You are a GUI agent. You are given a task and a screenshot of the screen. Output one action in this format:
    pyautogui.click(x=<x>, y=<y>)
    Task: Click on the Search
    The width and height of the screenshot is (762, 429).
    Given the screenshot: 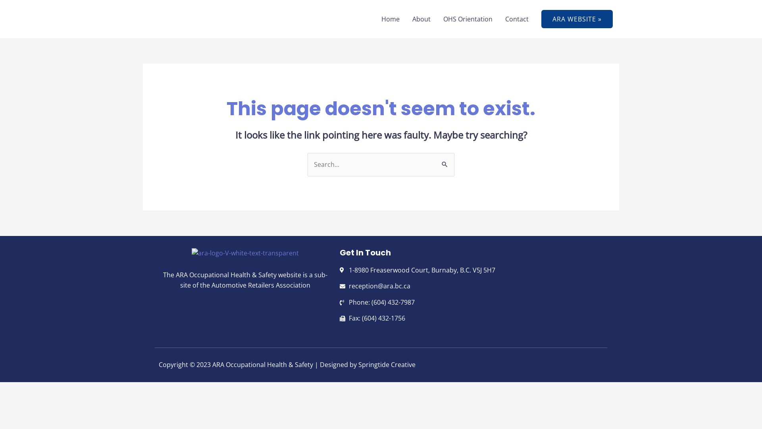 What is the action you would take?
    pyautogui.click(x=445, y=161)
    